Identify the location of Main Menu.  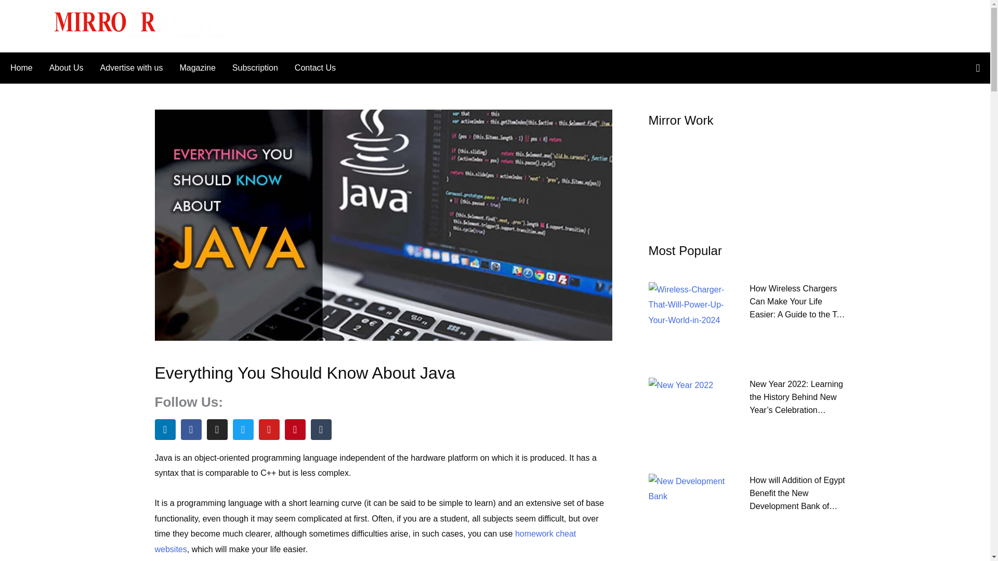
(30, 25).